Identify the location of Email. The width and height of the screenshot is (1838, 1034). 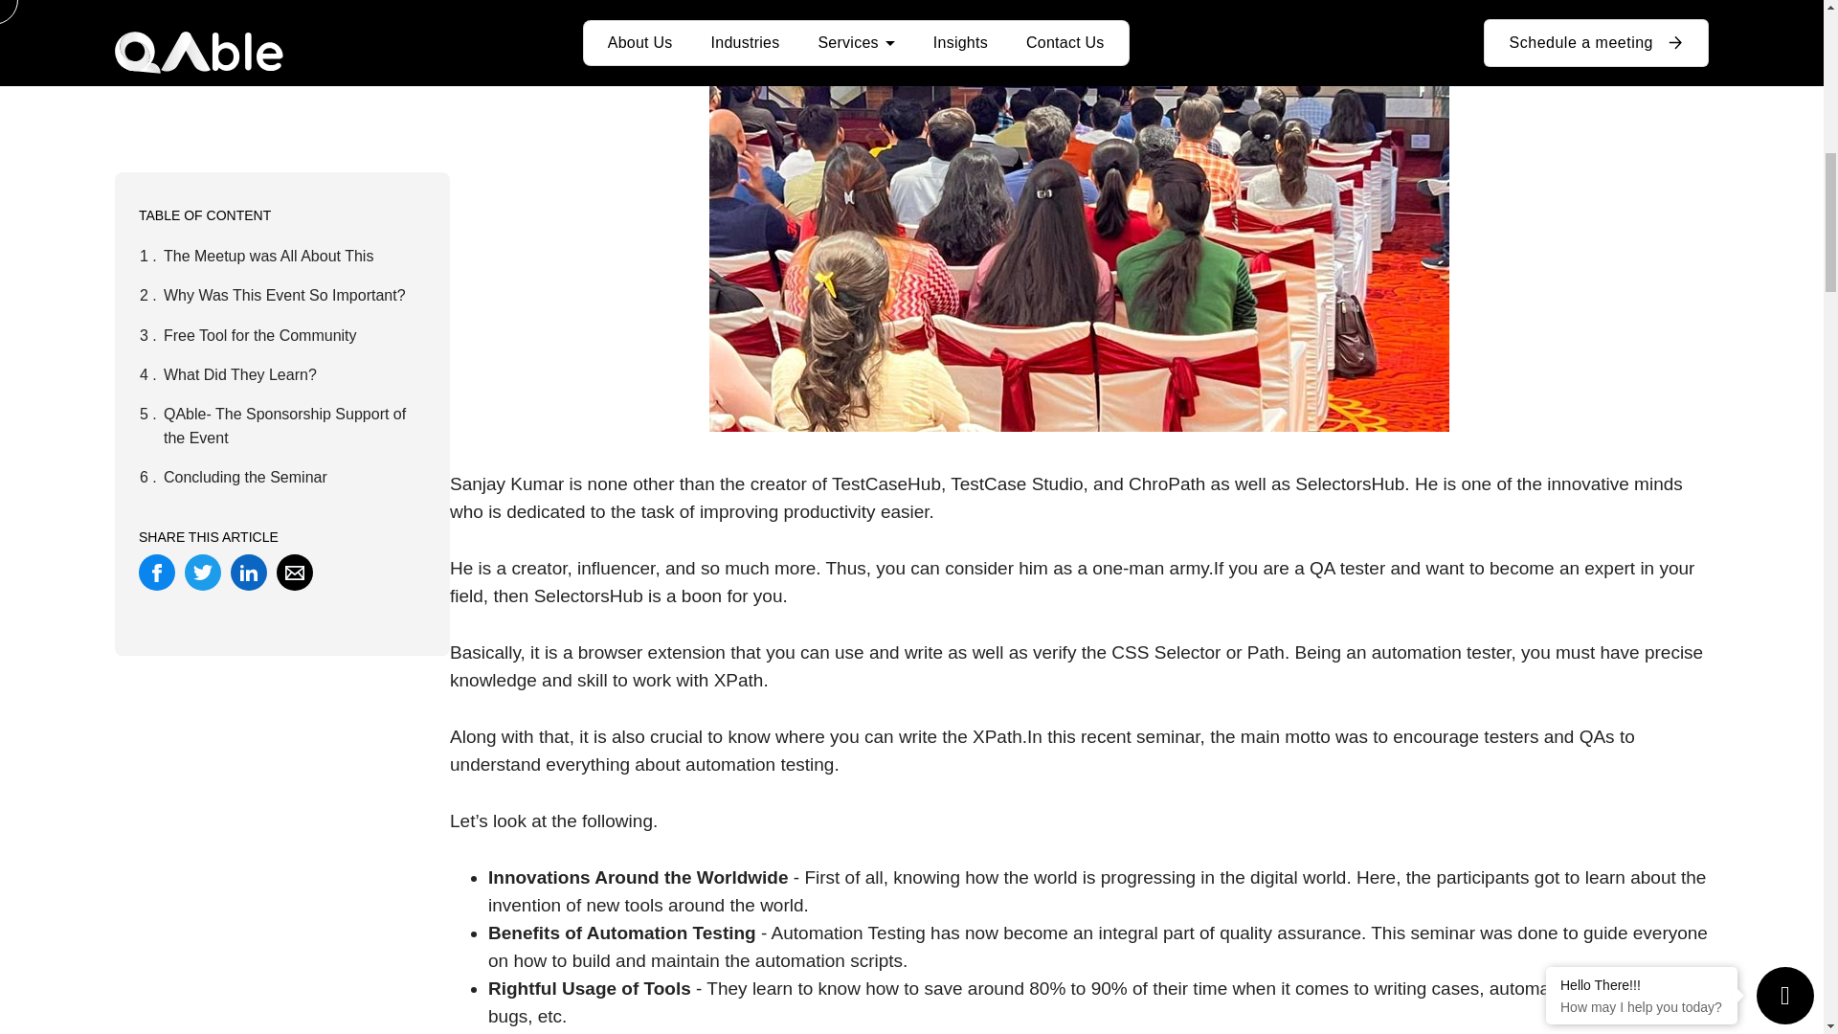
(295, 8).